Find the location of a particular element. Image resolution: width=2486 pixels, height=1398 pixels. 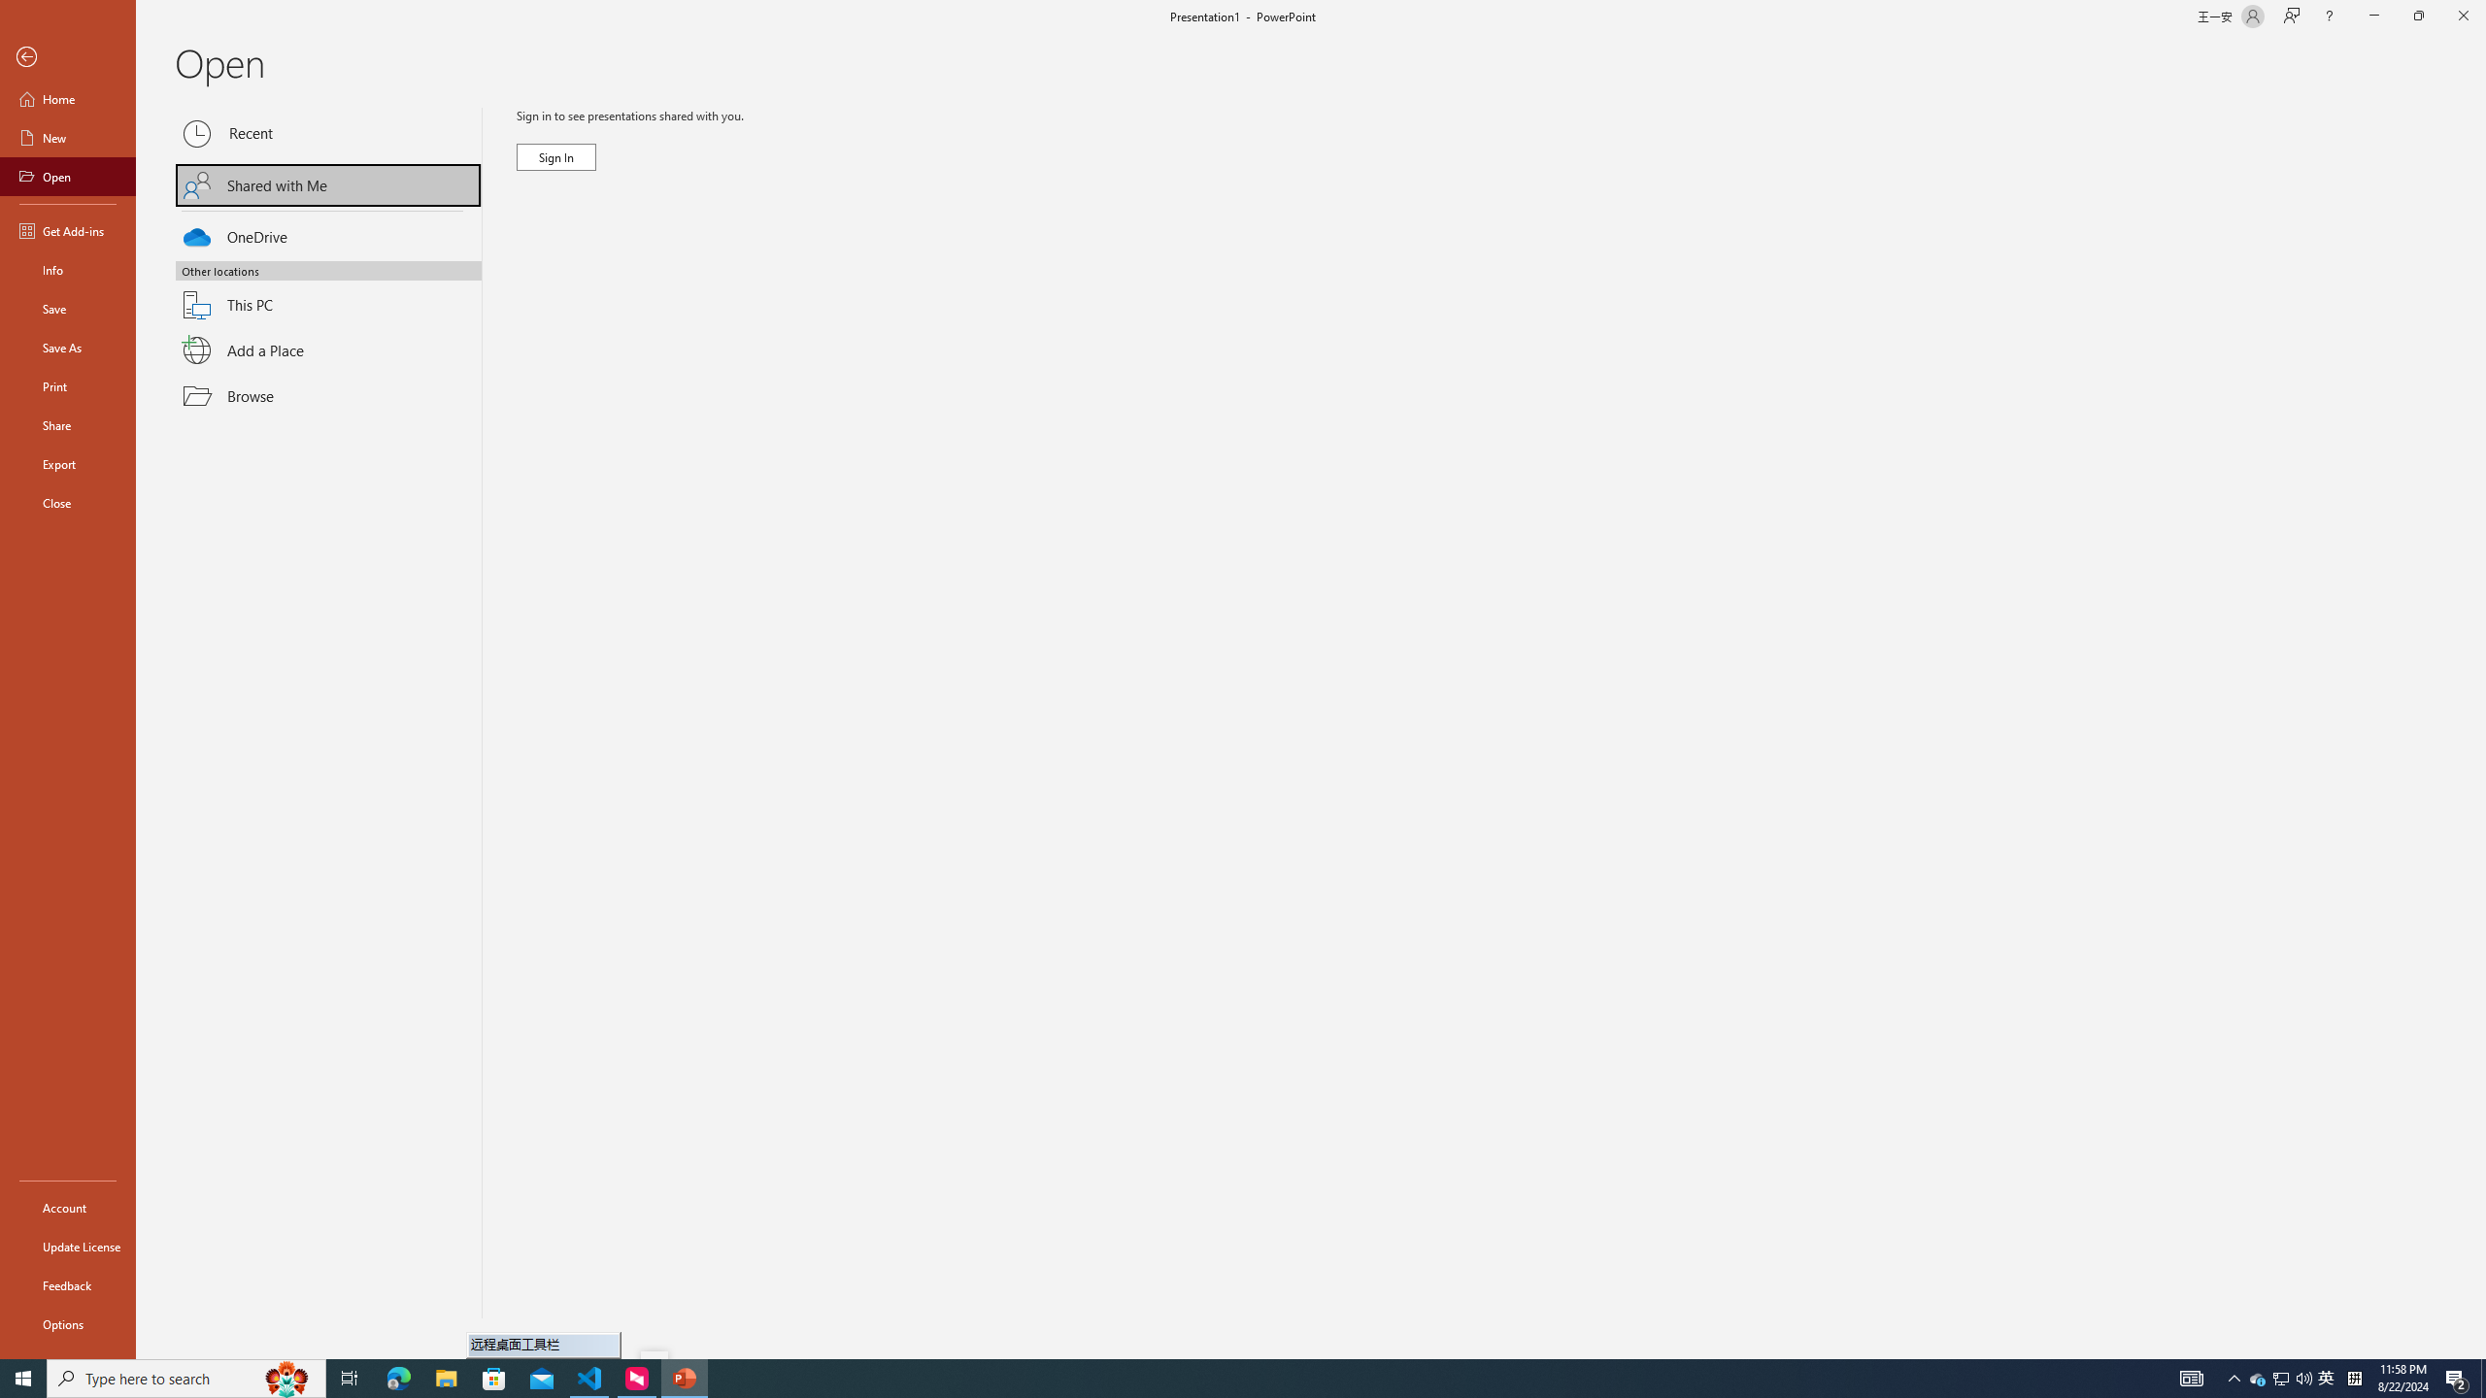

New is located at coordinates (68, 138).